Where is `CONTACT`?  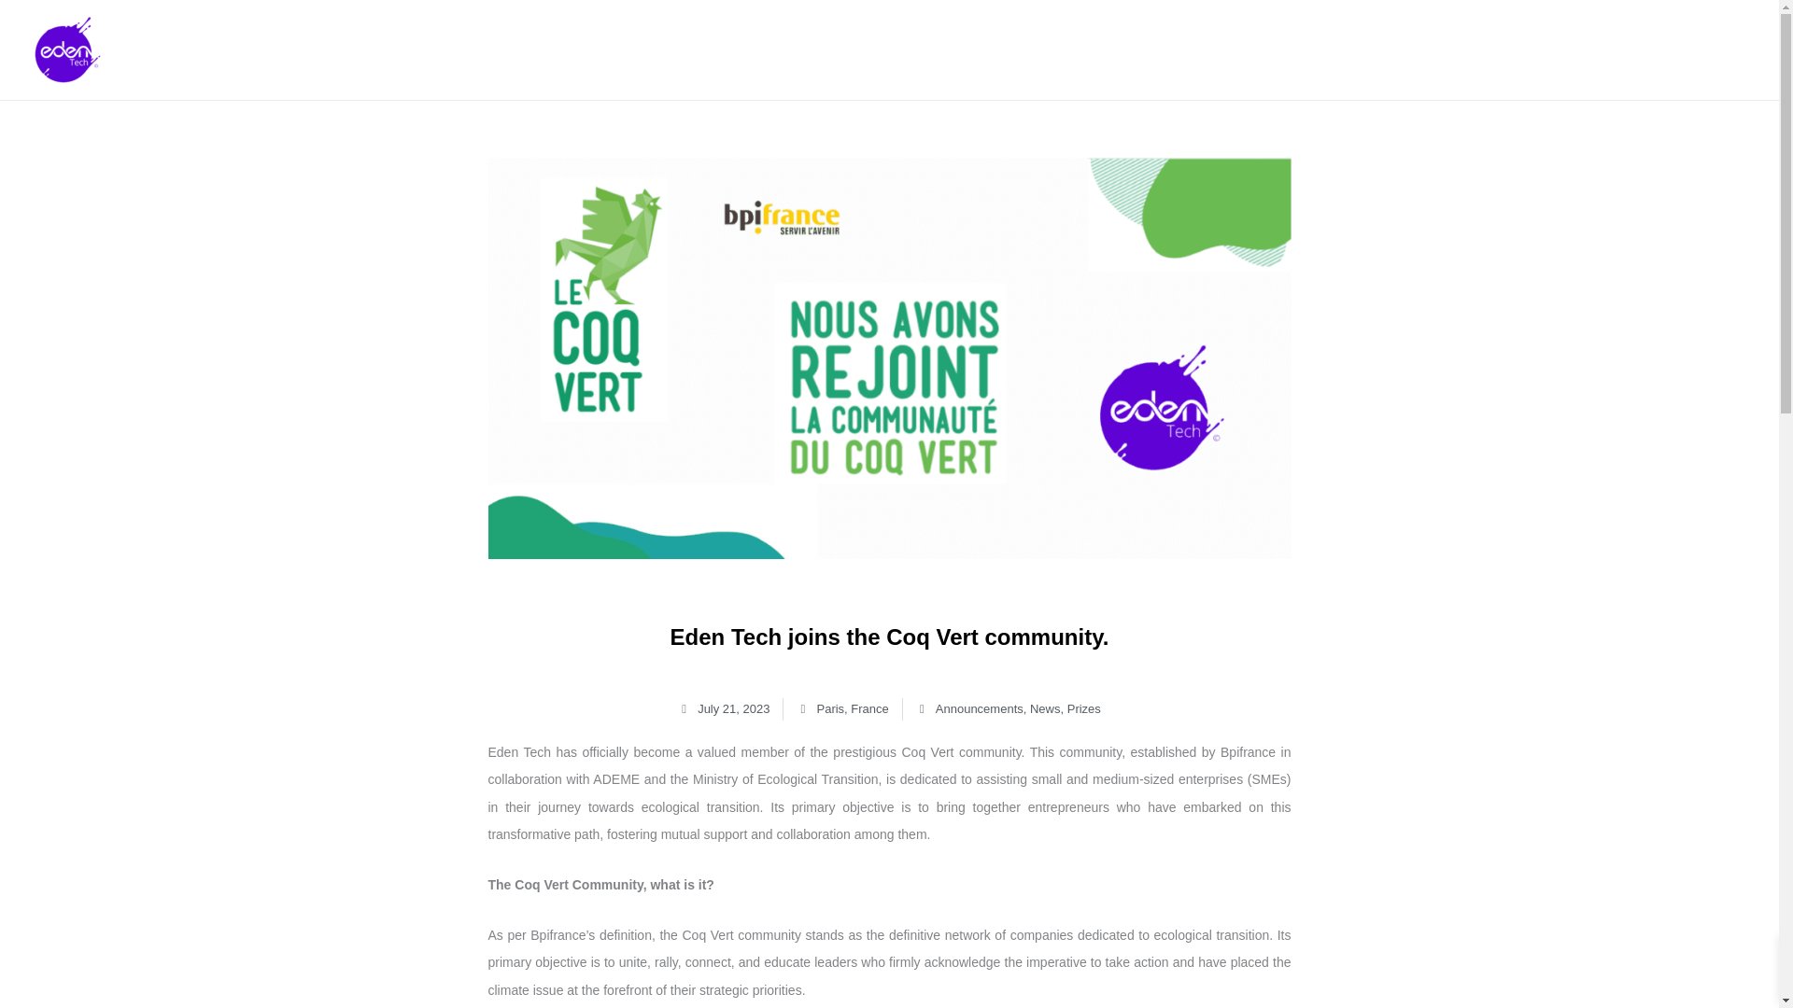 CONTACT is located at coordinates (1536, 49).